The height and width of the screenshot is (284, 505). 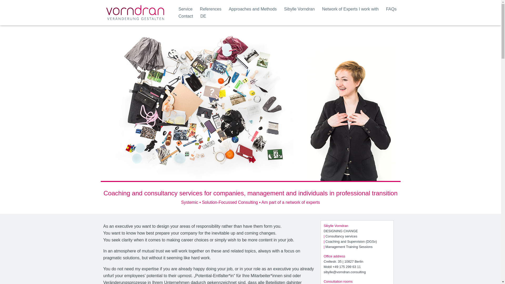 I want to click on Approaches and Methods, so click(x=252, y=9).